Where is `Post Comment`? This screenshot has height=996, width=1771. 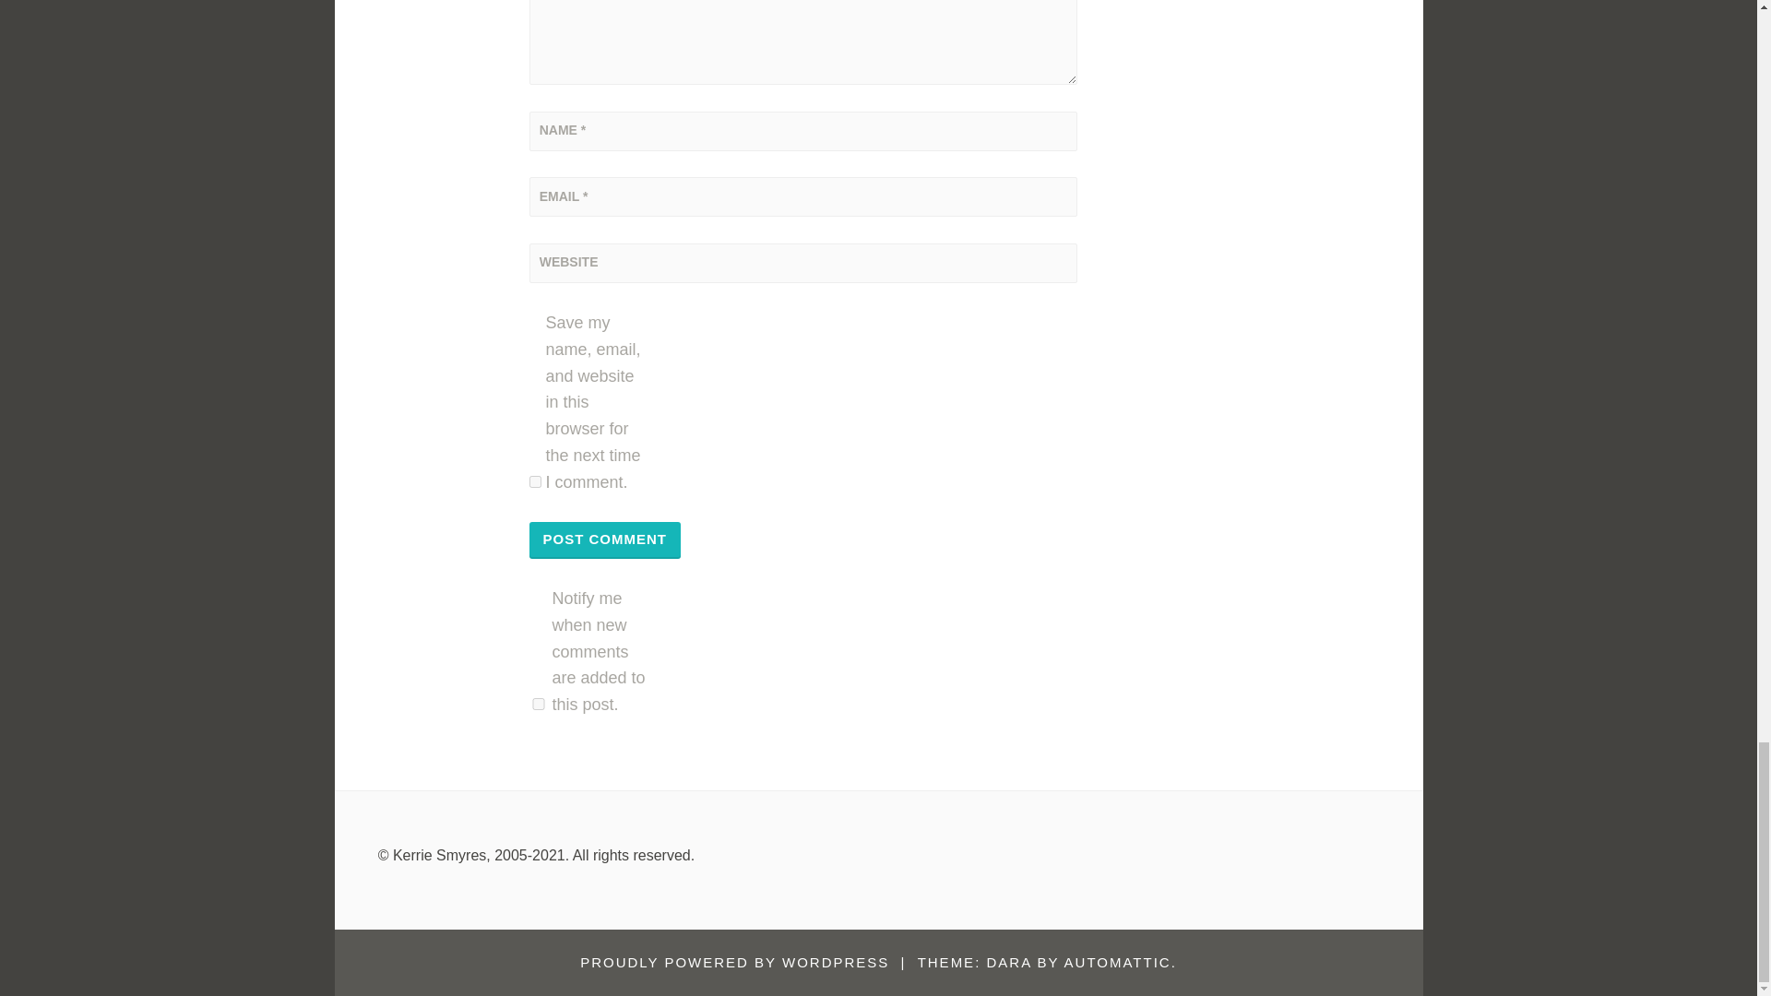
Post Comment is located at coordinates (605, 539).